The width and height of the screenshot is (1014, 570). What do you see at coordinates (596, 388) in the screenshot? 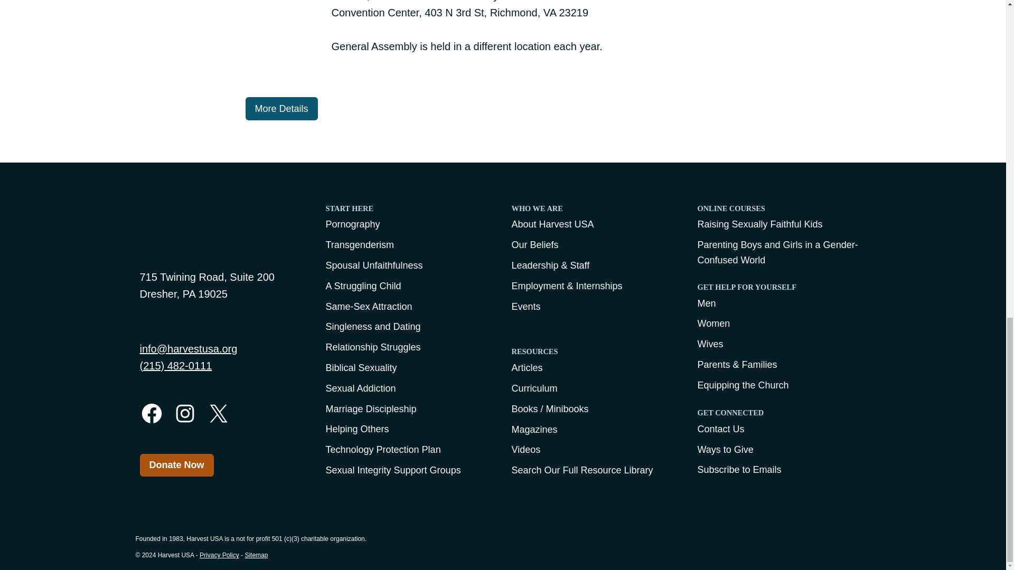
I see `Curriculum` at bounding box center [596, 388].